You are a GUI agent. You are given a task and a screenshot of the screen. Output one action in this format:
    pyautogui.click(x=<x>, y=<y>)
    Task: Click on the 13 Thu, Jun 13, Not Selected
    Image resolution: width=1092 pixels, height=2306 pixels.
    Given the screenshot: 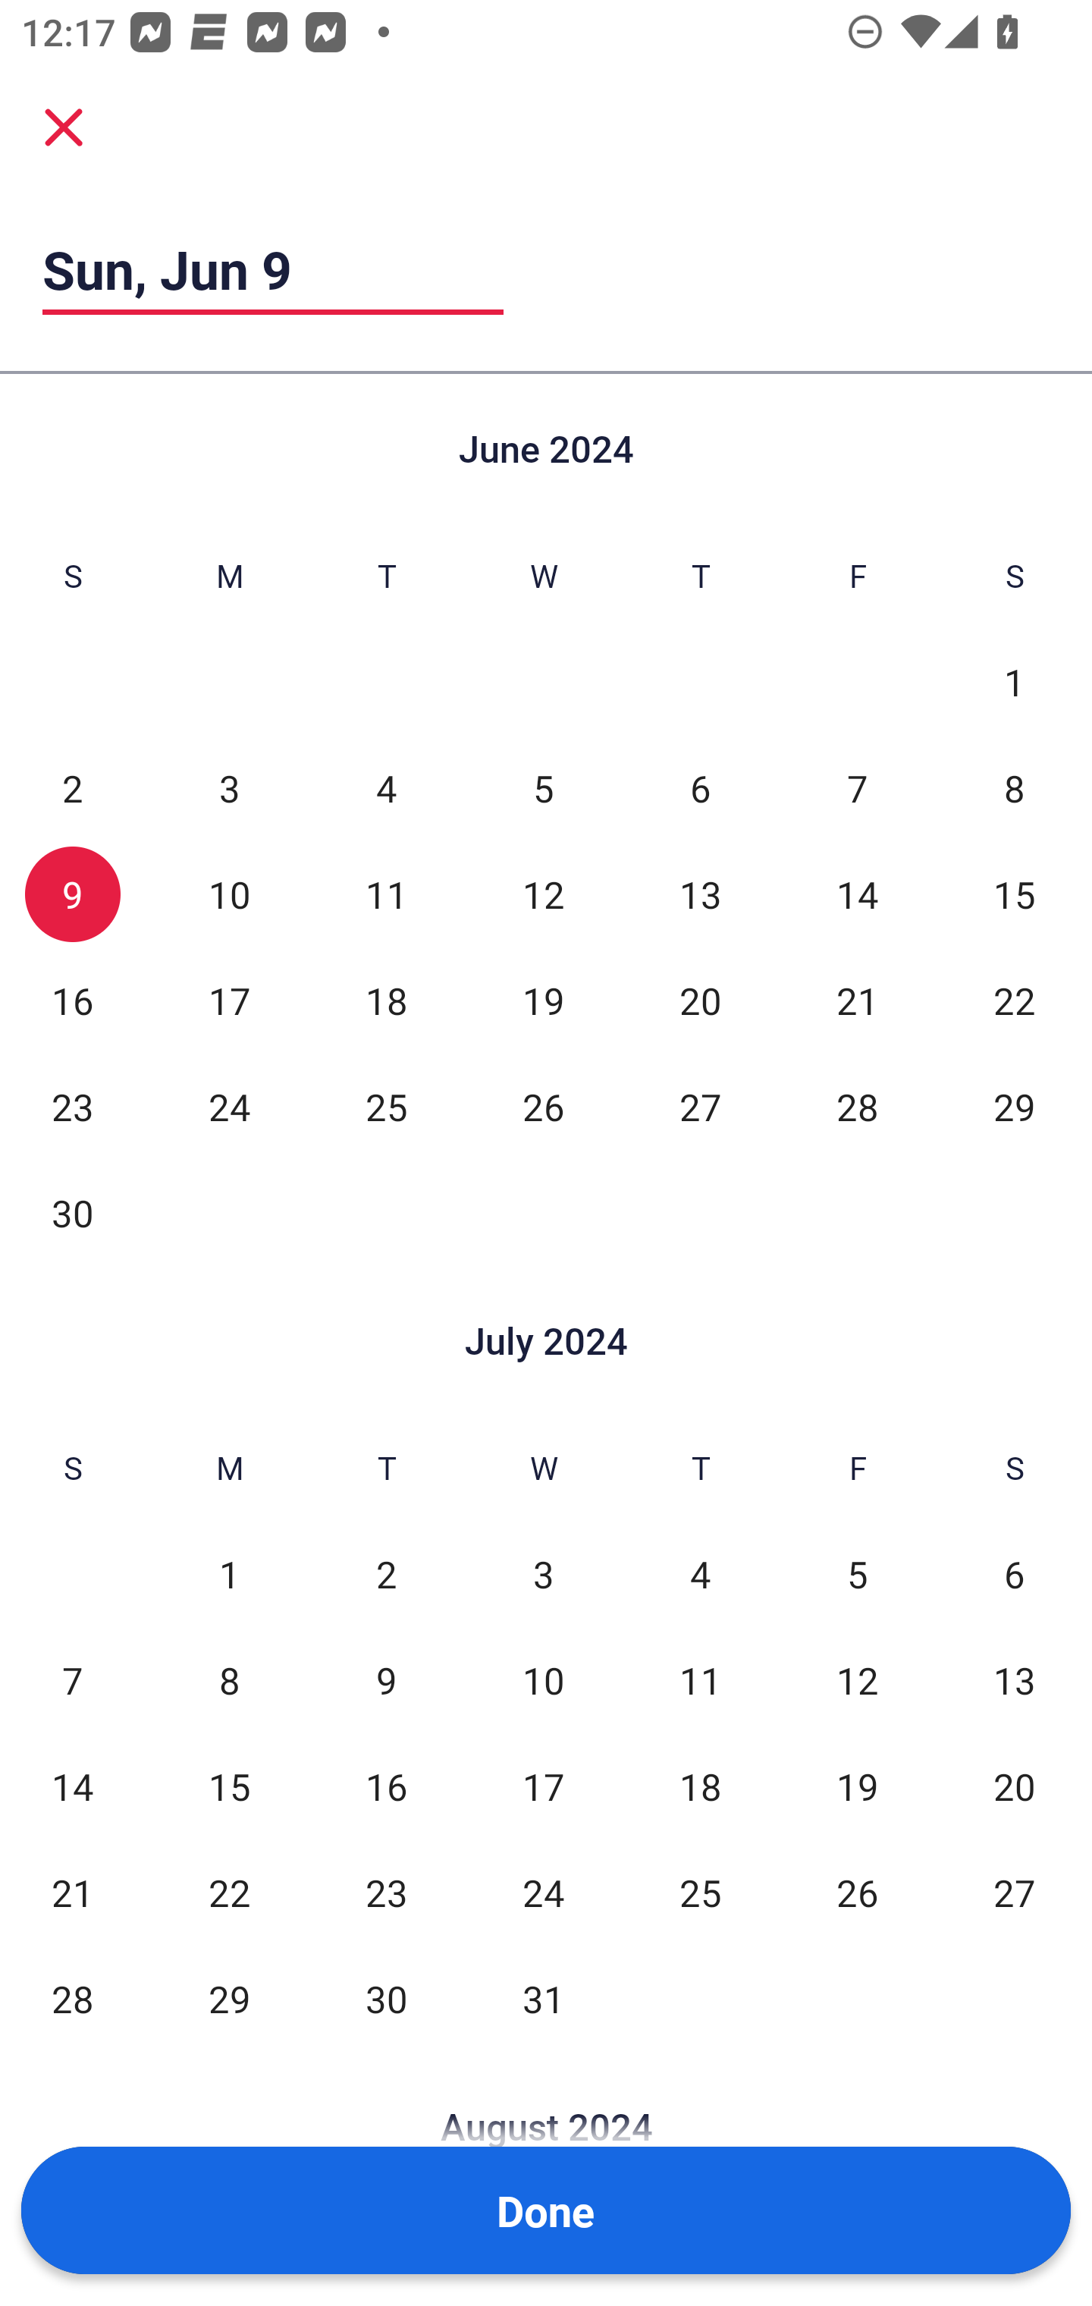 What is the action you would take?
    pyautogui.click(x=700, y=894)
    